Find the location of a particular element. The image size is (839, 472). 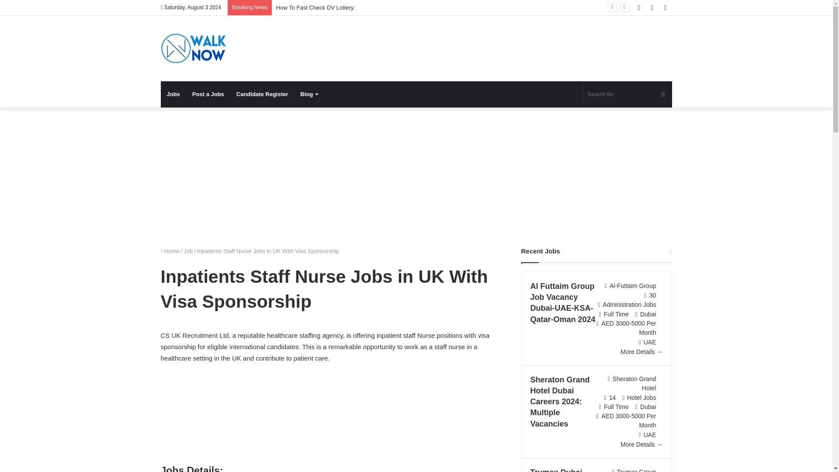

Candidate Register is located at coordinates (262, 94).